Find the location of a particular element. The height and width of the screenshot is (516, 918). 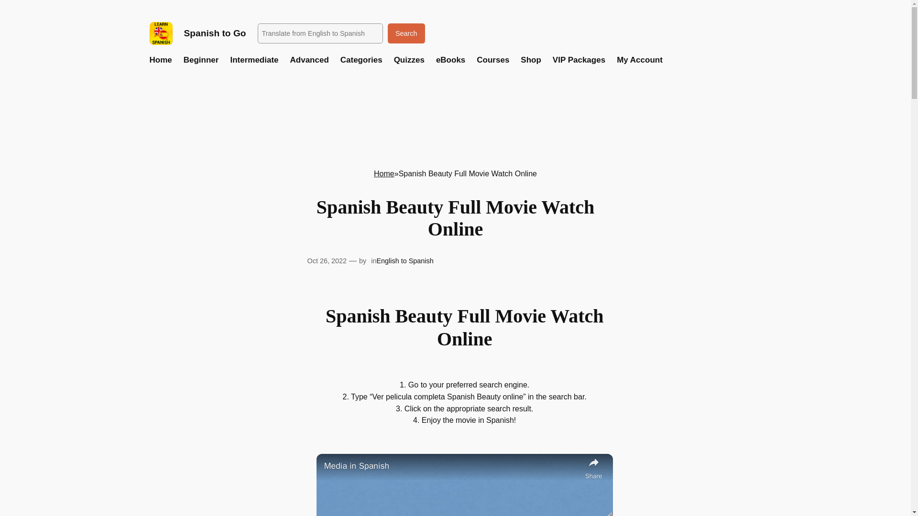

Intermediate is located at coordinates (254, 60).